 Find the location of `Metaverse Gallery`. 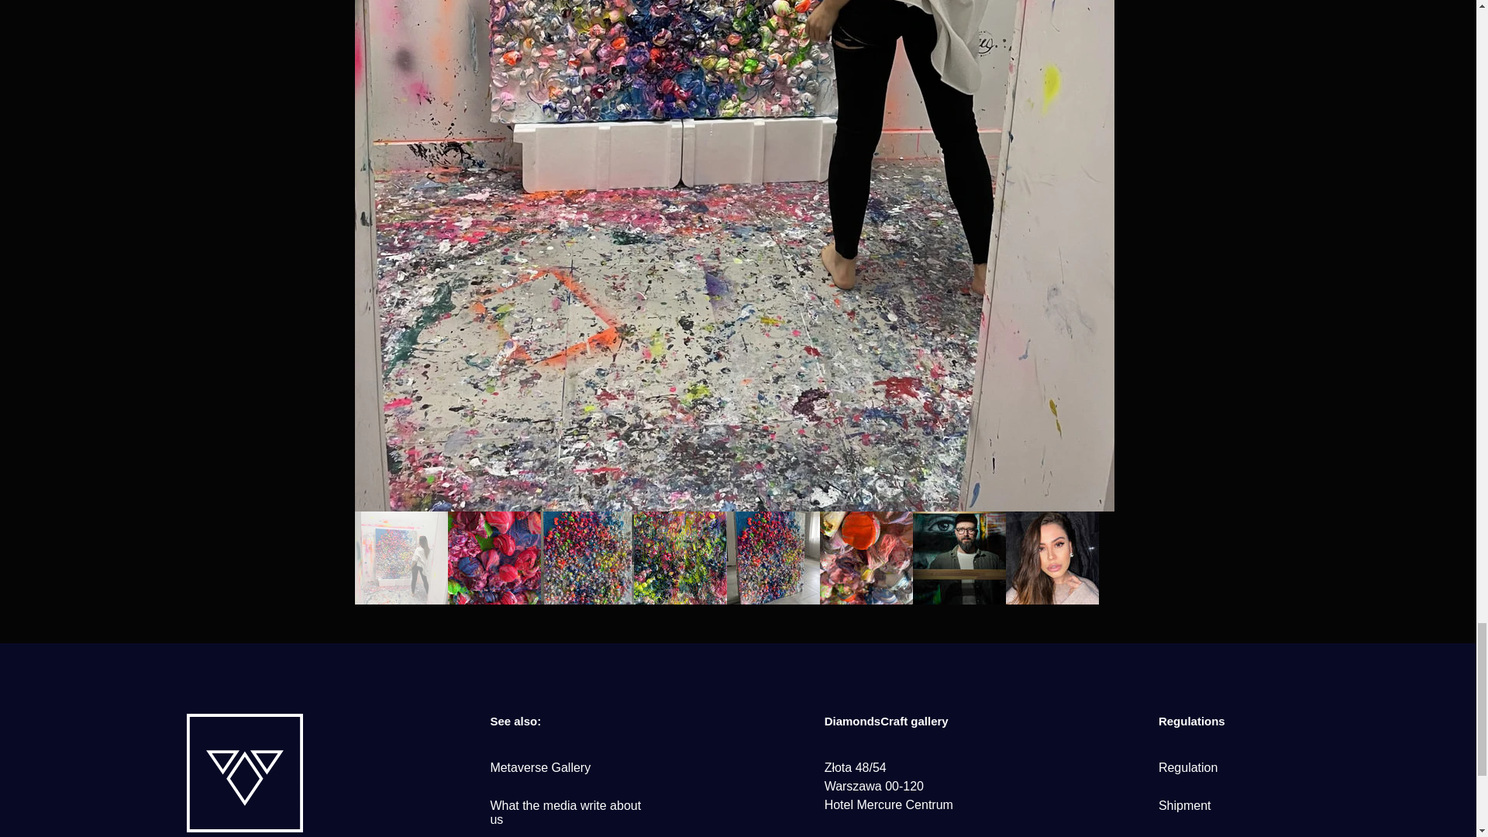

Metaverse Gallery is located at coordinates (539, 767).